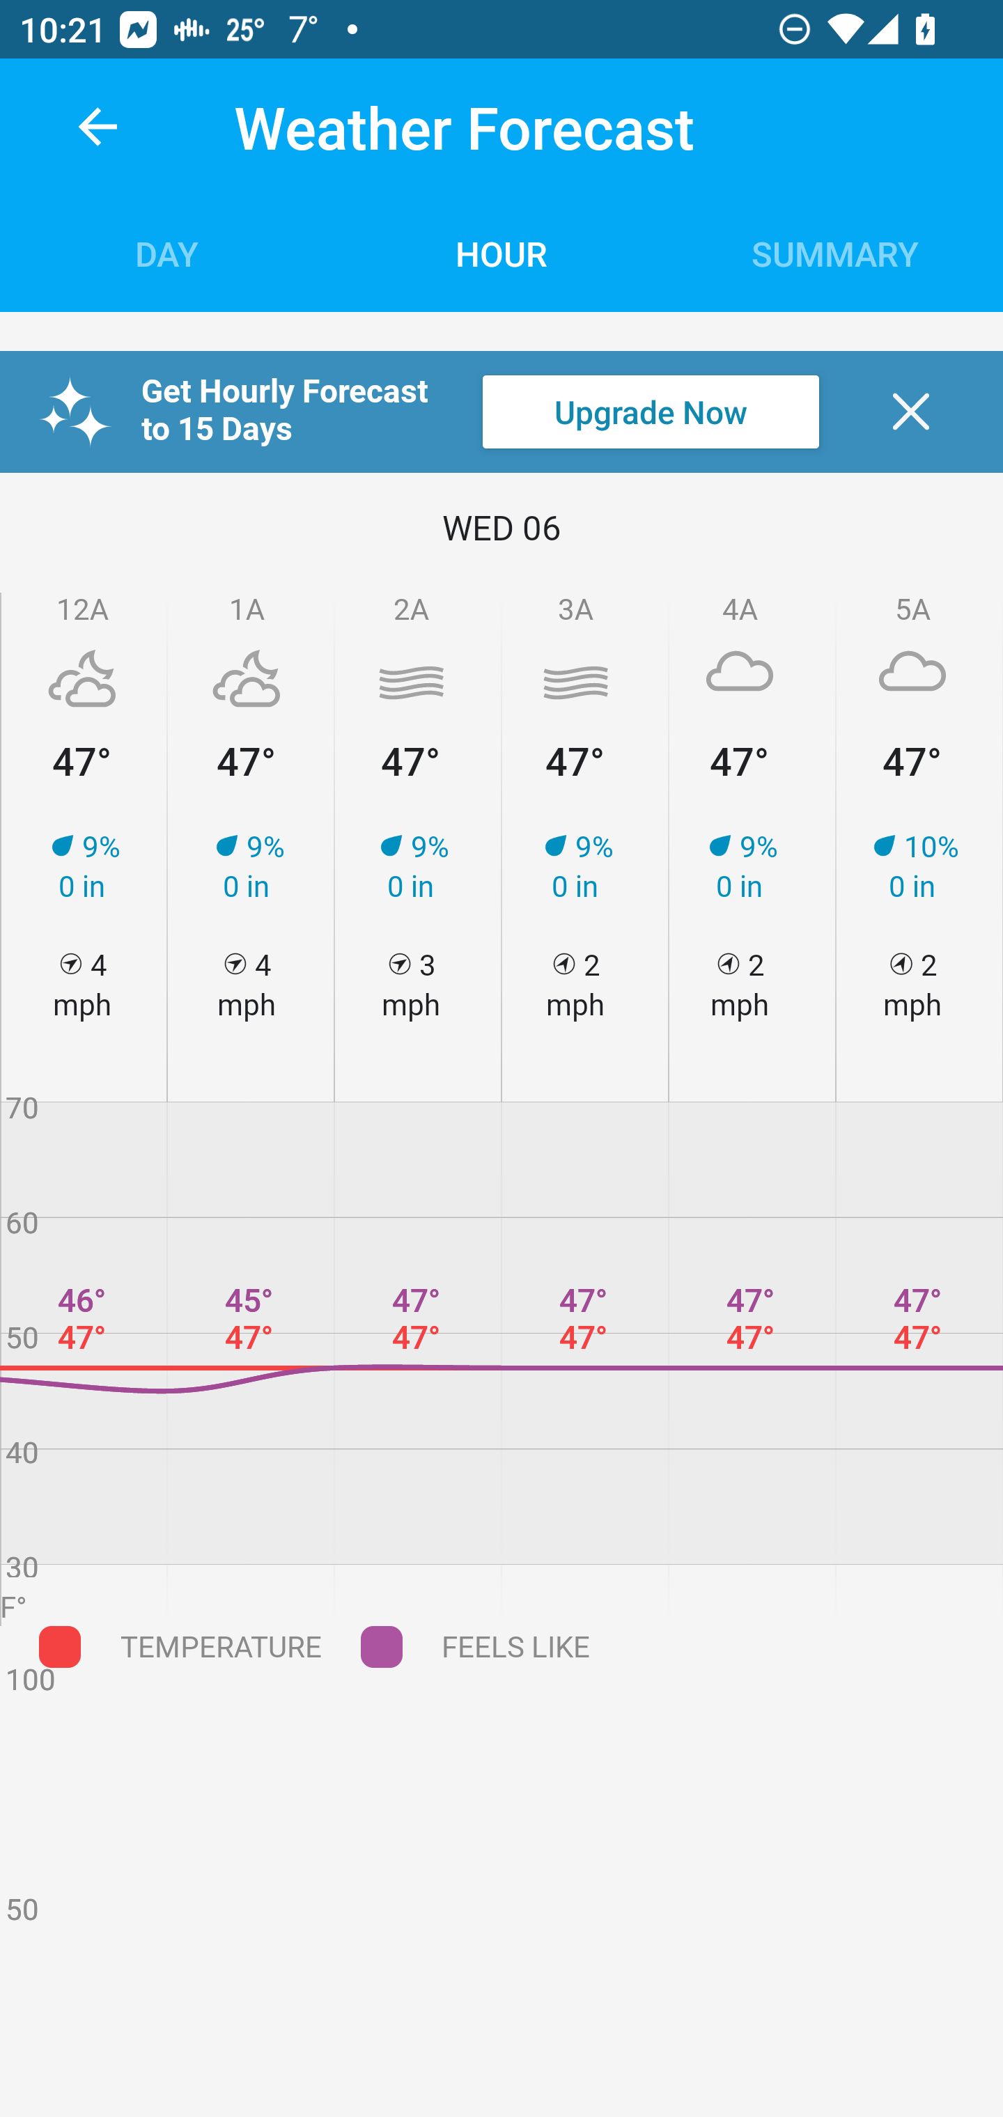 This screenshot has height=2117, width=1003. What do you see at coordinates (651, 412) in the screenshot?
I see `Upgrade Now` at bounding box center [651, 412].